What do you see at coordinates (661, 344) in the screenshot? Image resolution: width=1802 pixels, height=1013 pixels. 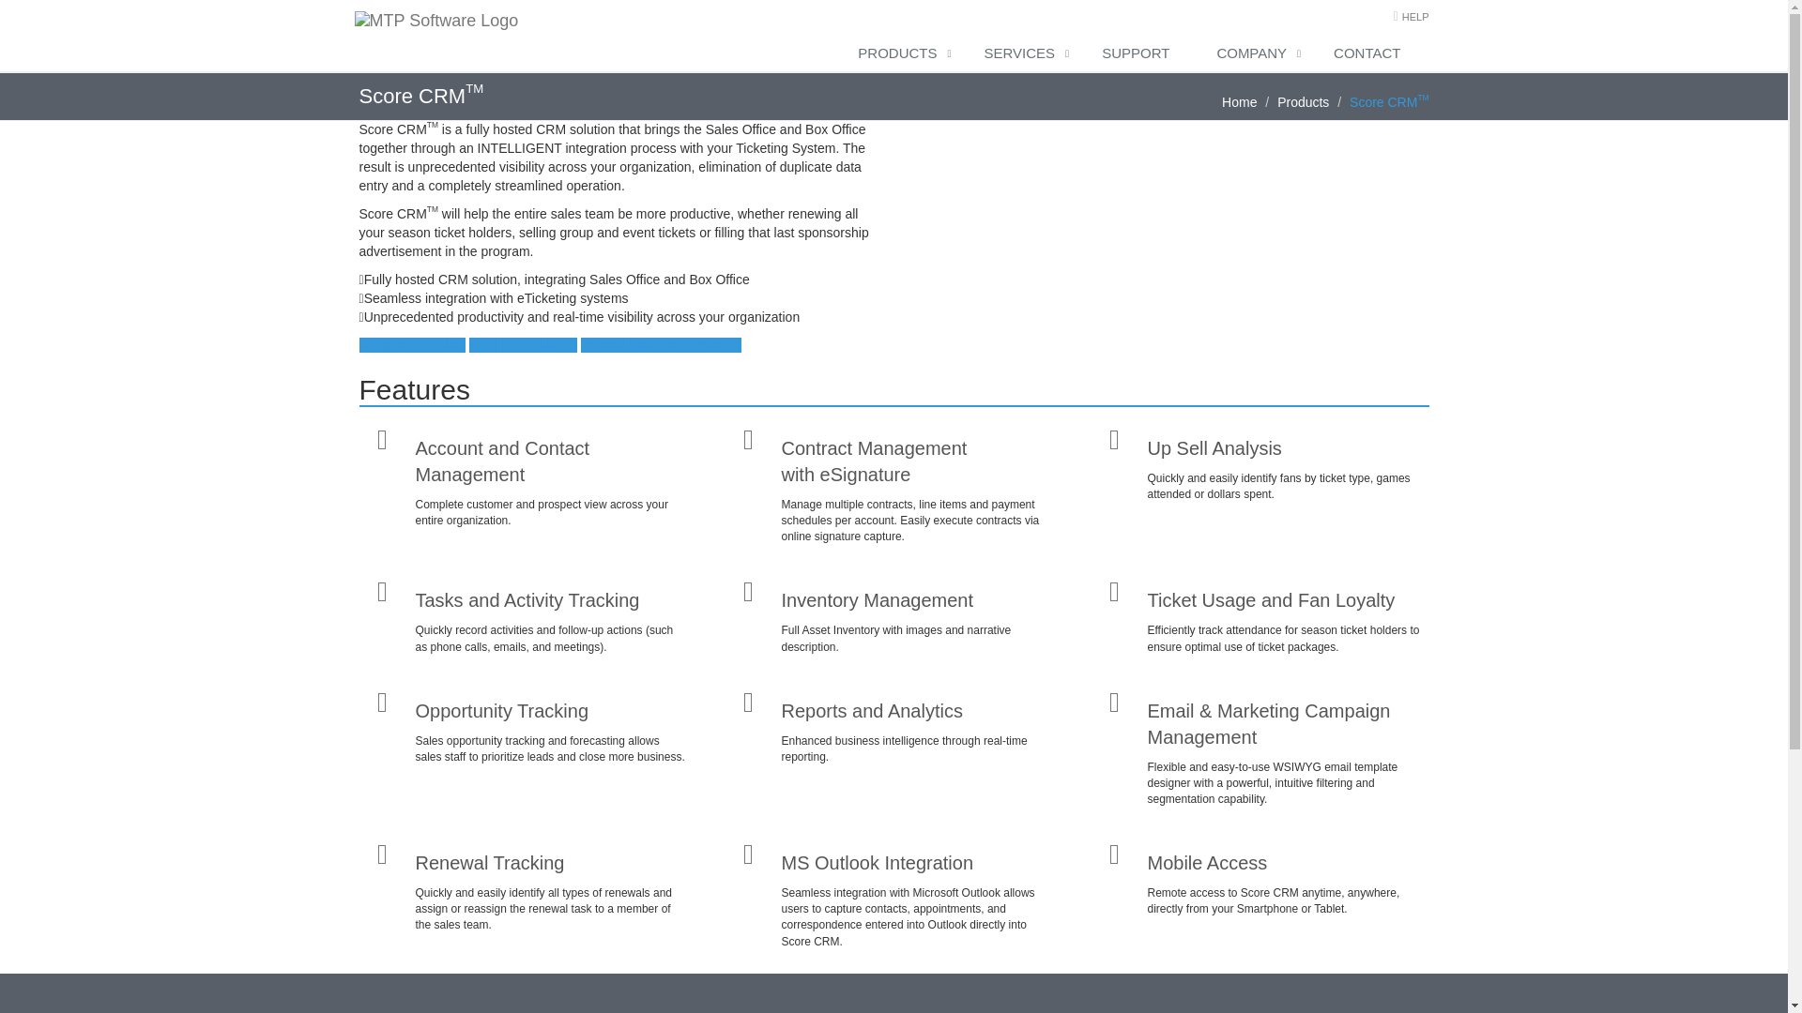 I see `DOWNLOAD DATA SHEET` at bounding box center [661, 344].